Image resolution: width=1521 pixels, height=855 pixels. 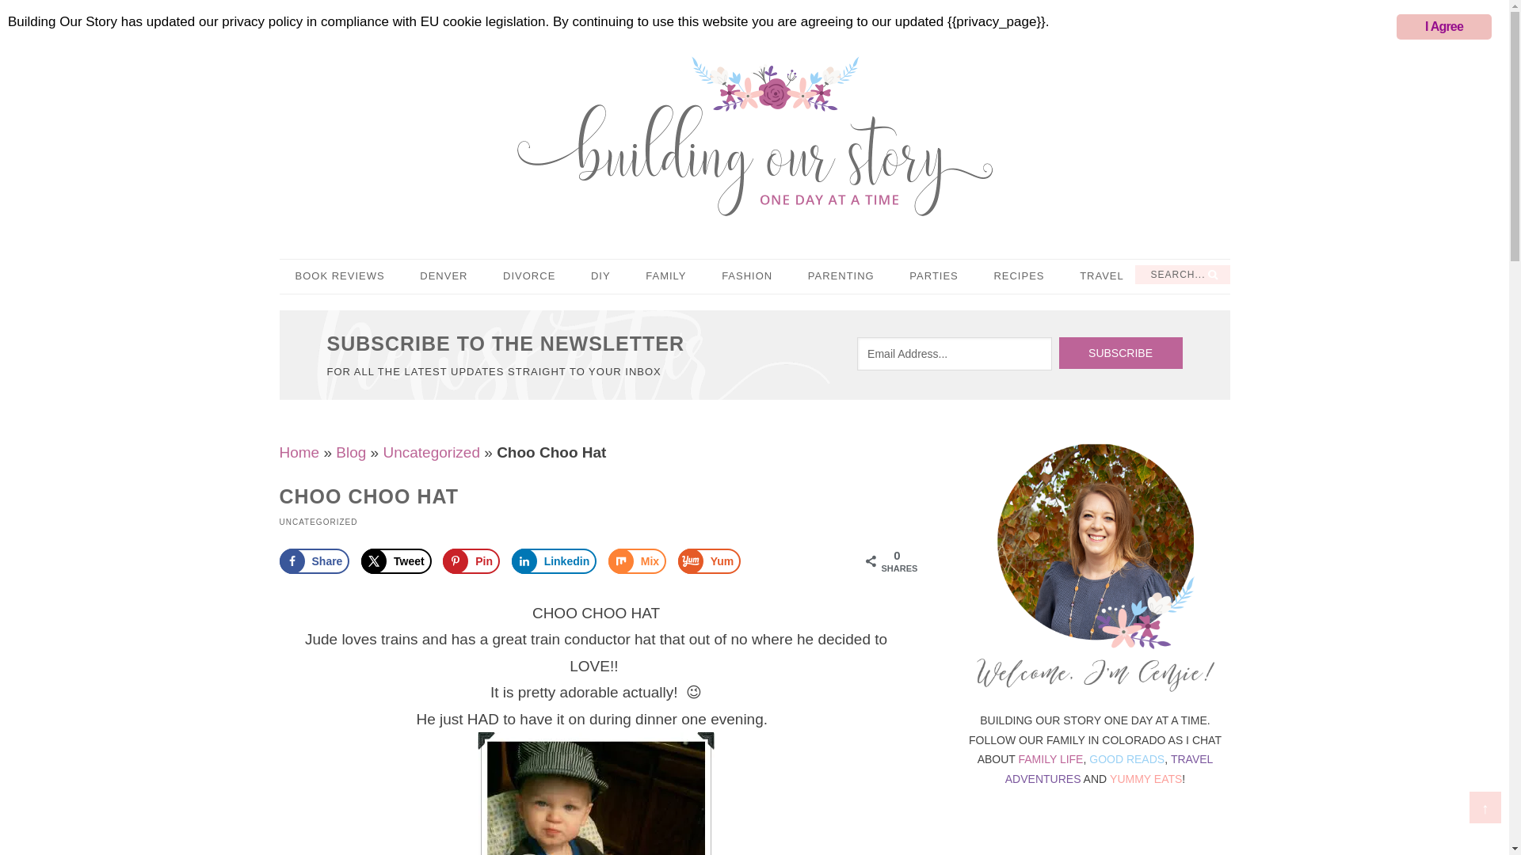 I want to click on Subscribe, so click(x=1120, y=352).